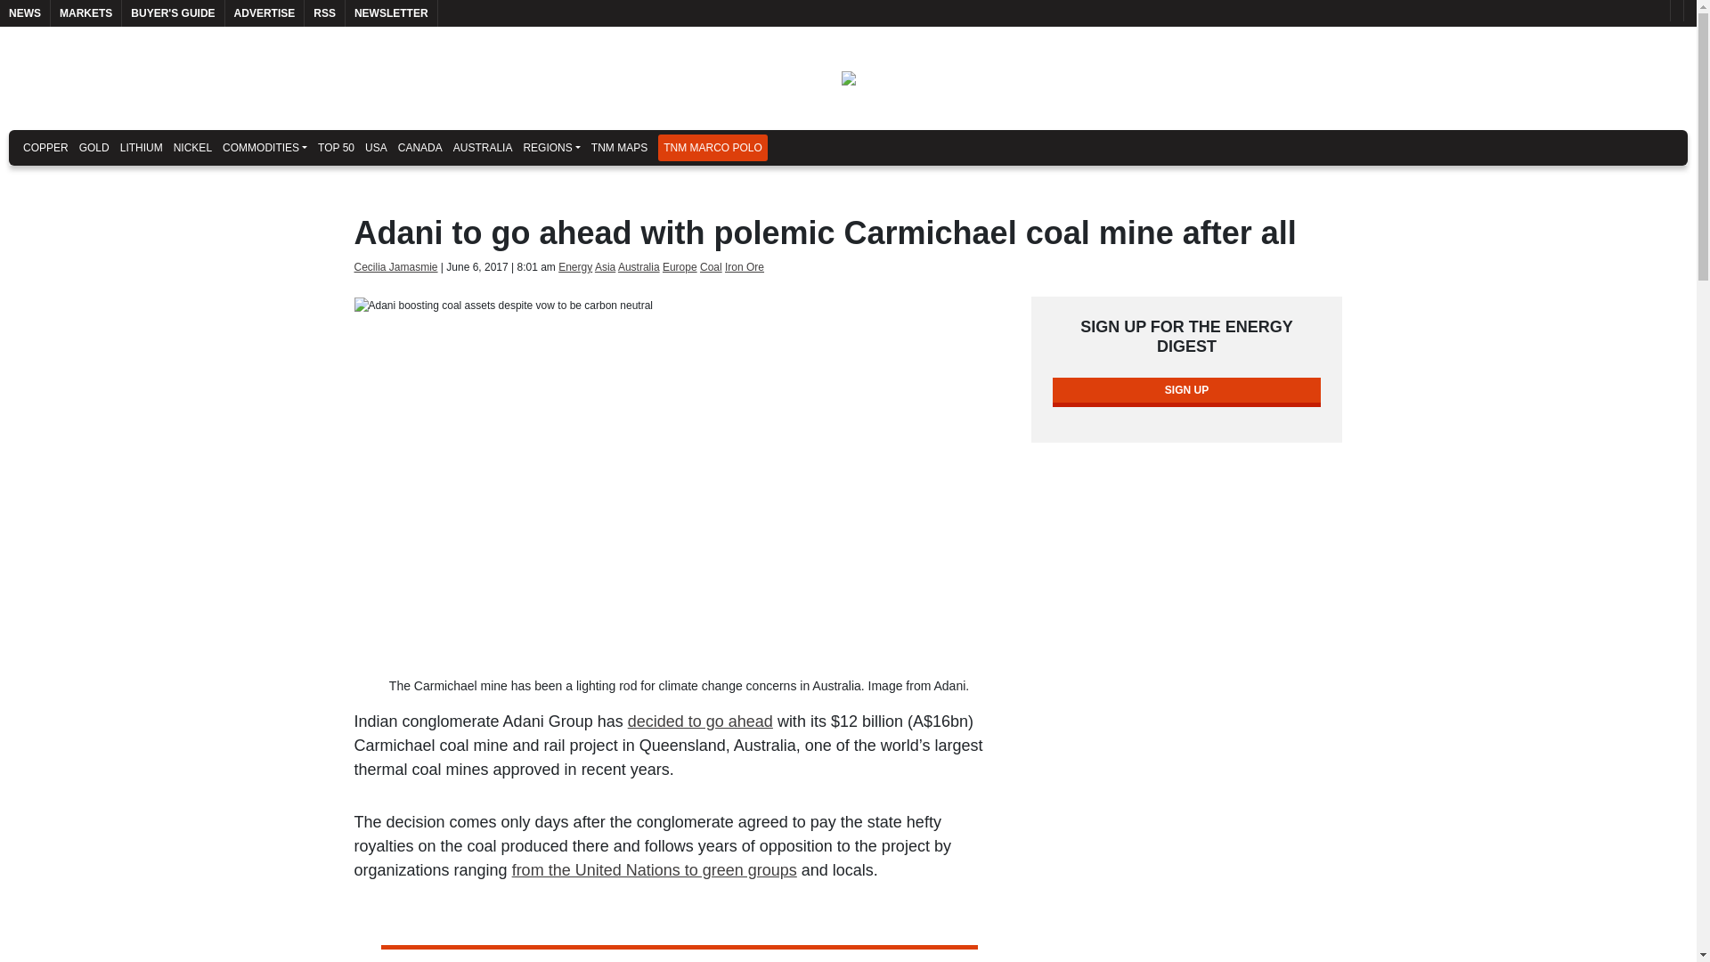 The height and width of the screenshot is (962, 1710). What do you see at coordinates (192, 147) in the screenshot?
I see `NICKEL` at bounding box center [192, 147].